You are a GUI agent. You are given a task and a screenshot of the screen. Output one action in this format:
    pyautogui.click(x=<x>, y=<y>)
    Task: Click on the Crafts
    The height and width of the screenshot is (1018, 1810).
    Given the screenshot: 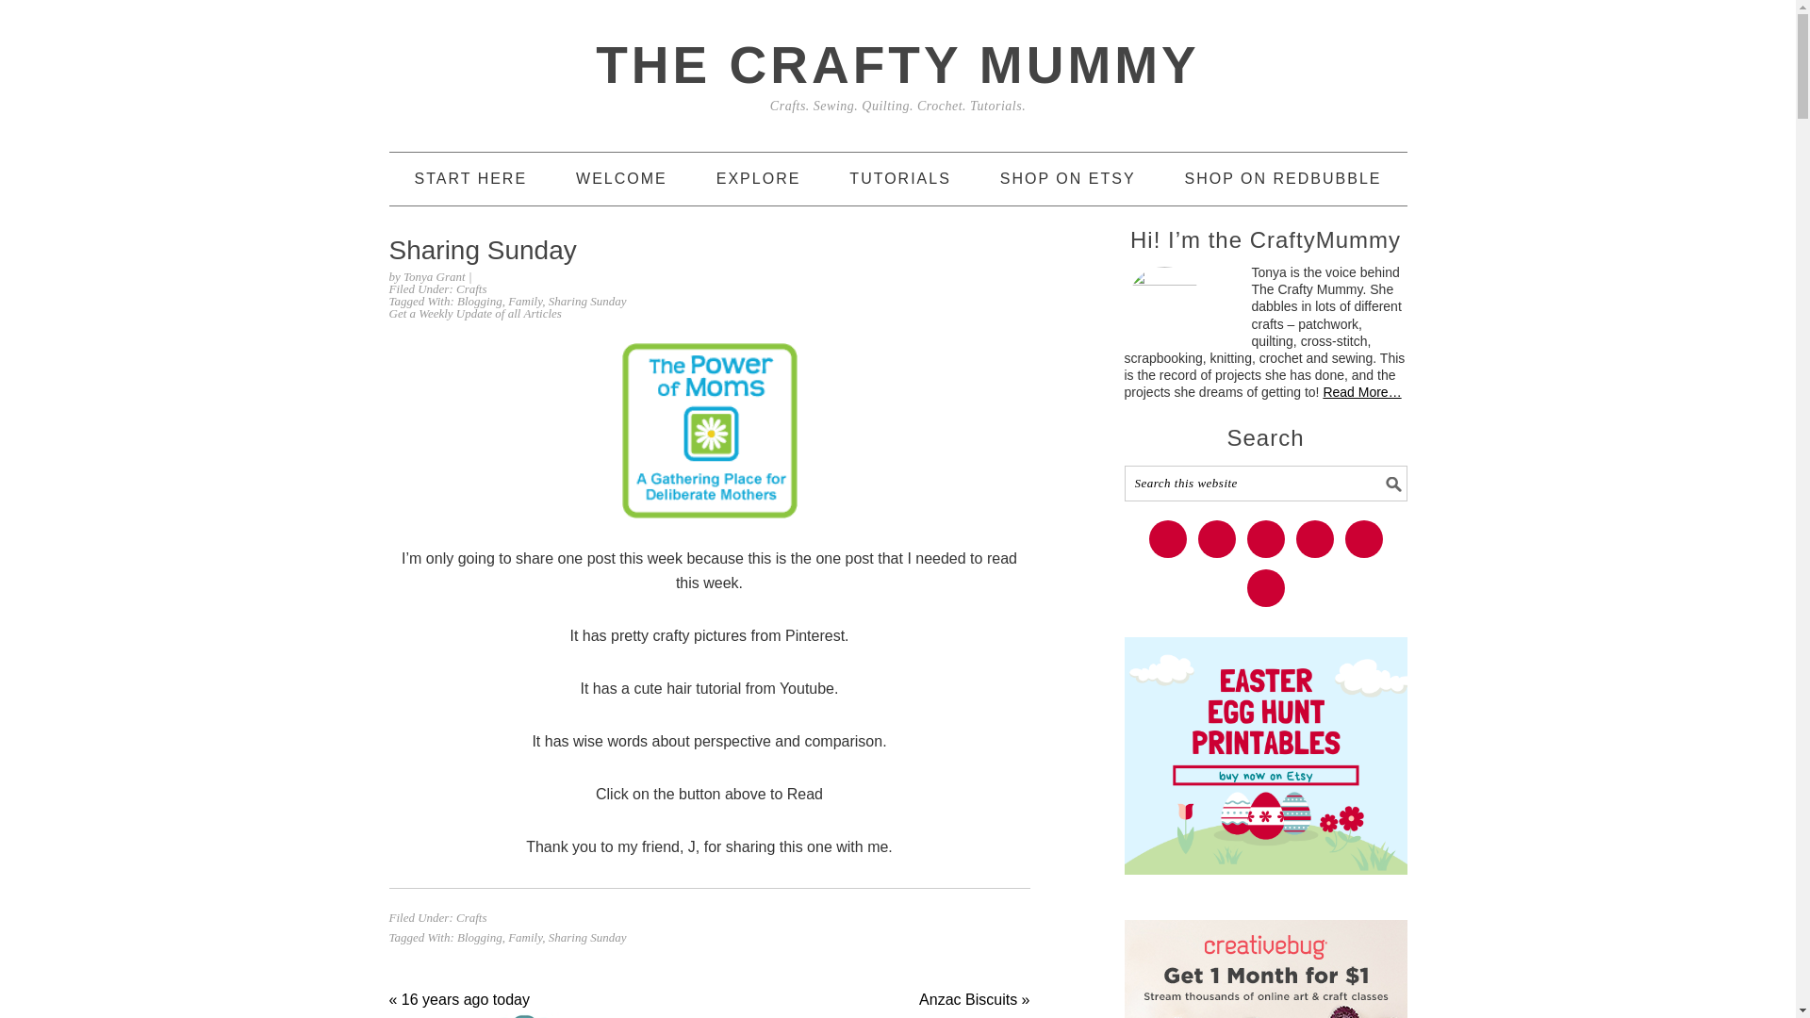 What is the action you would take?
    pyautogui.click(x=471, y=288)
    